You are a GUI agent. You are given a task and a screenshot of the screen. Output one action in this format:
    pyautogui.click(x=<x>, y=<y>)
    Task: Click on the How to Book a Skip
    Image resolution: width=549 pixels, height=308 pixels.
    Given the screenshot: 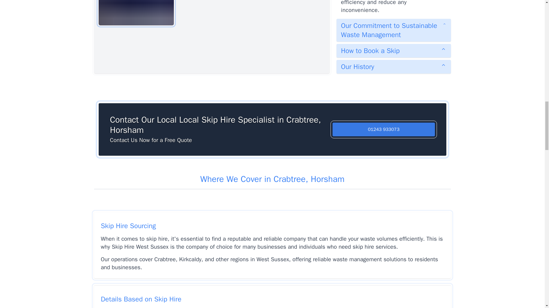 What is the action you would take?
    pyautogui.click(x=393, y=51)
    